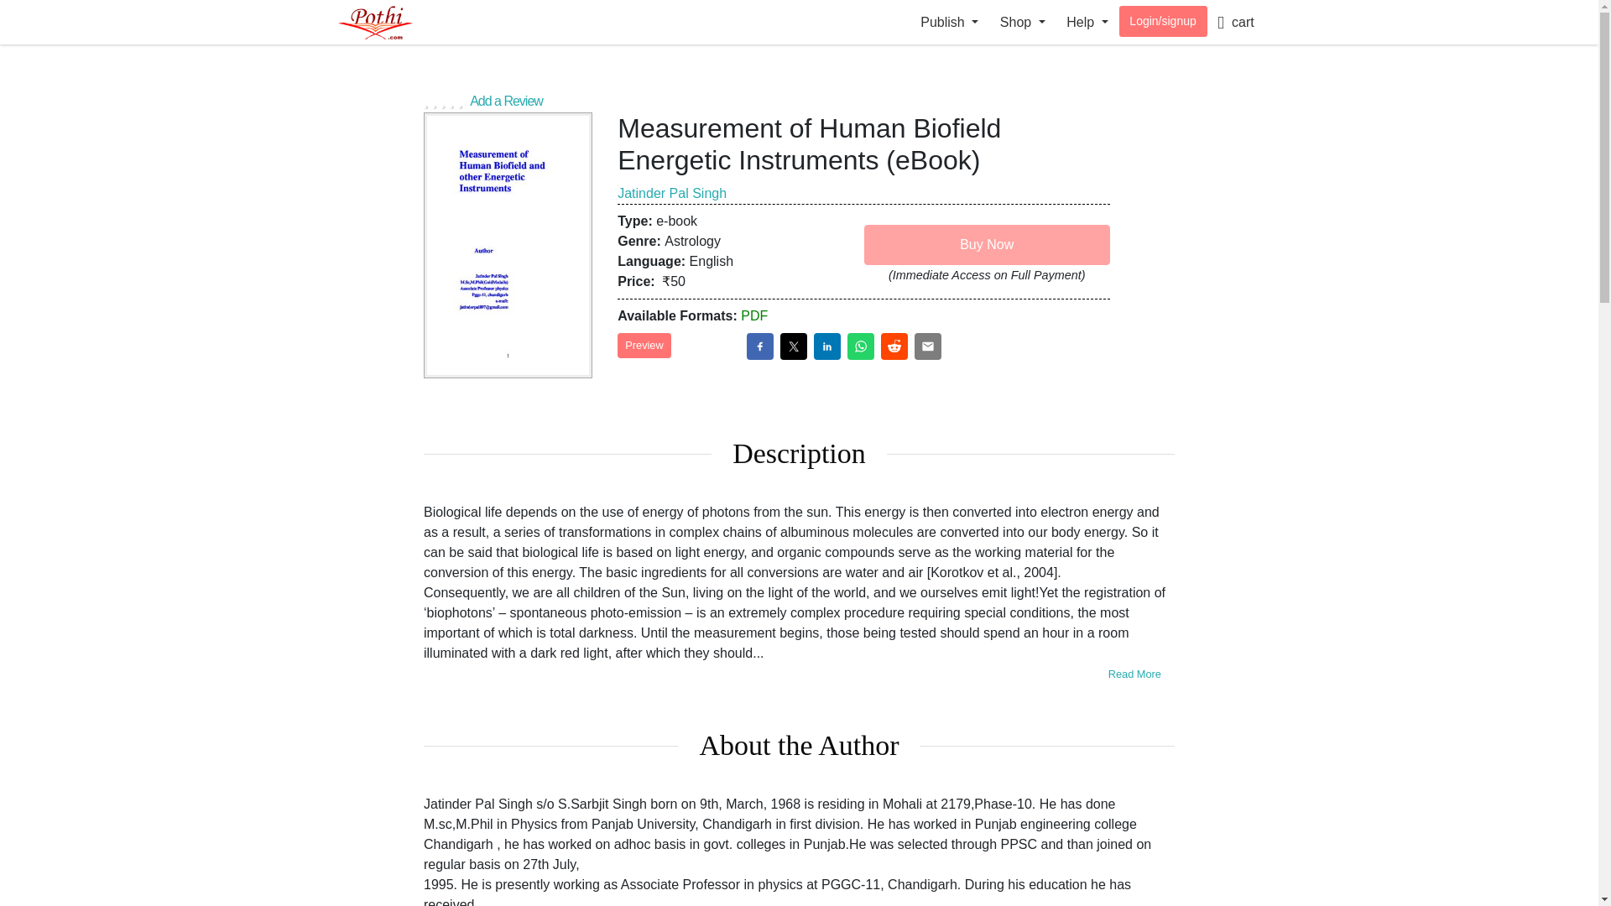 The width and height of the screenshot is (1611, 906). I want to click on Publish, so click(949, 22).